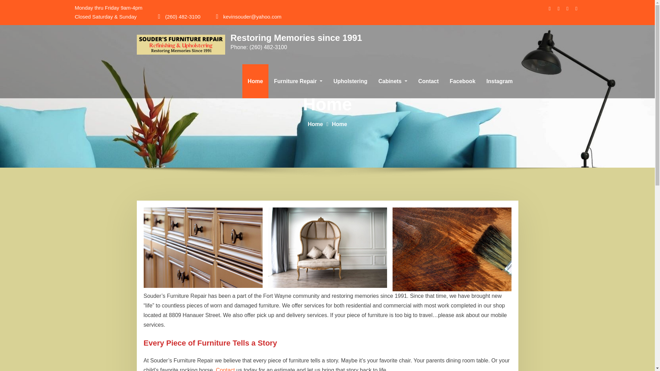  Describe the element at coordinates (298, 81) in the screenshot. I see `Furniture Repair` at that location.